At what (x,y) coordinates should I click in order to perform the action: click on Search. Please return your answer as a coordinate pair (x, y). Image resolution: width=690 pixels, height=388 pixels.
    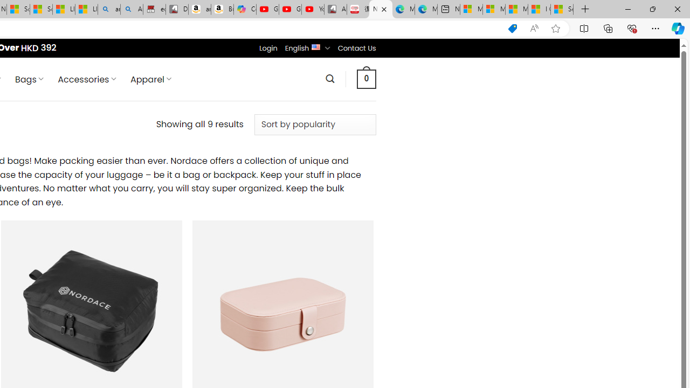
    Looking at the image, I should click on (330, 79).